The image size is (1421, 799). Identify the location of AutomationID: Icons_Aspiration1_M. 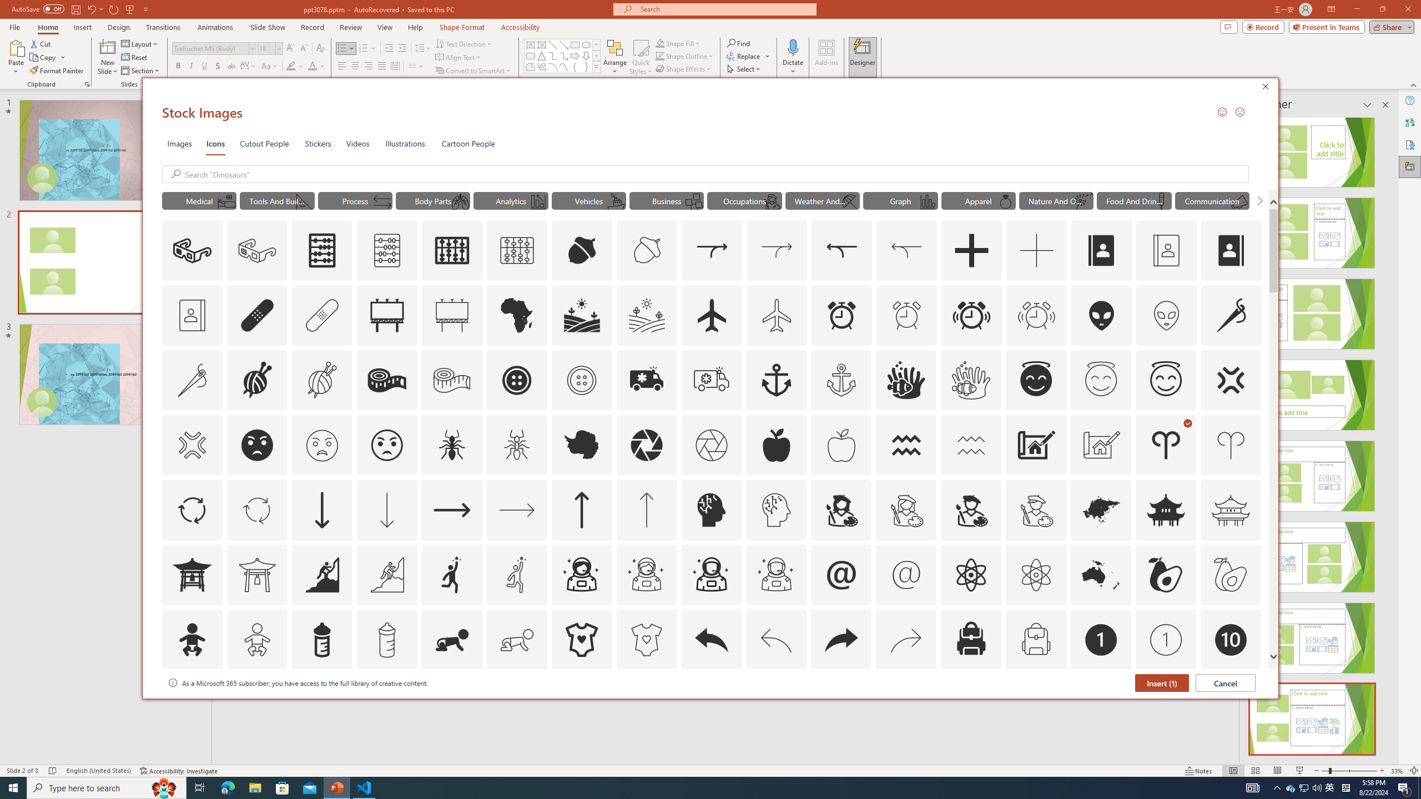
(517, 574).